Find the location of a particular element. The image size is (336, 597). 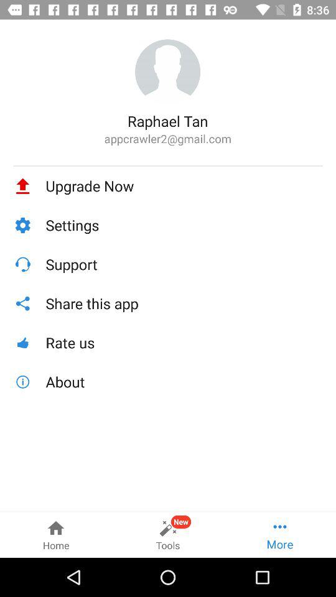

choose upgrade now icon is located at coordinates (184, 186).